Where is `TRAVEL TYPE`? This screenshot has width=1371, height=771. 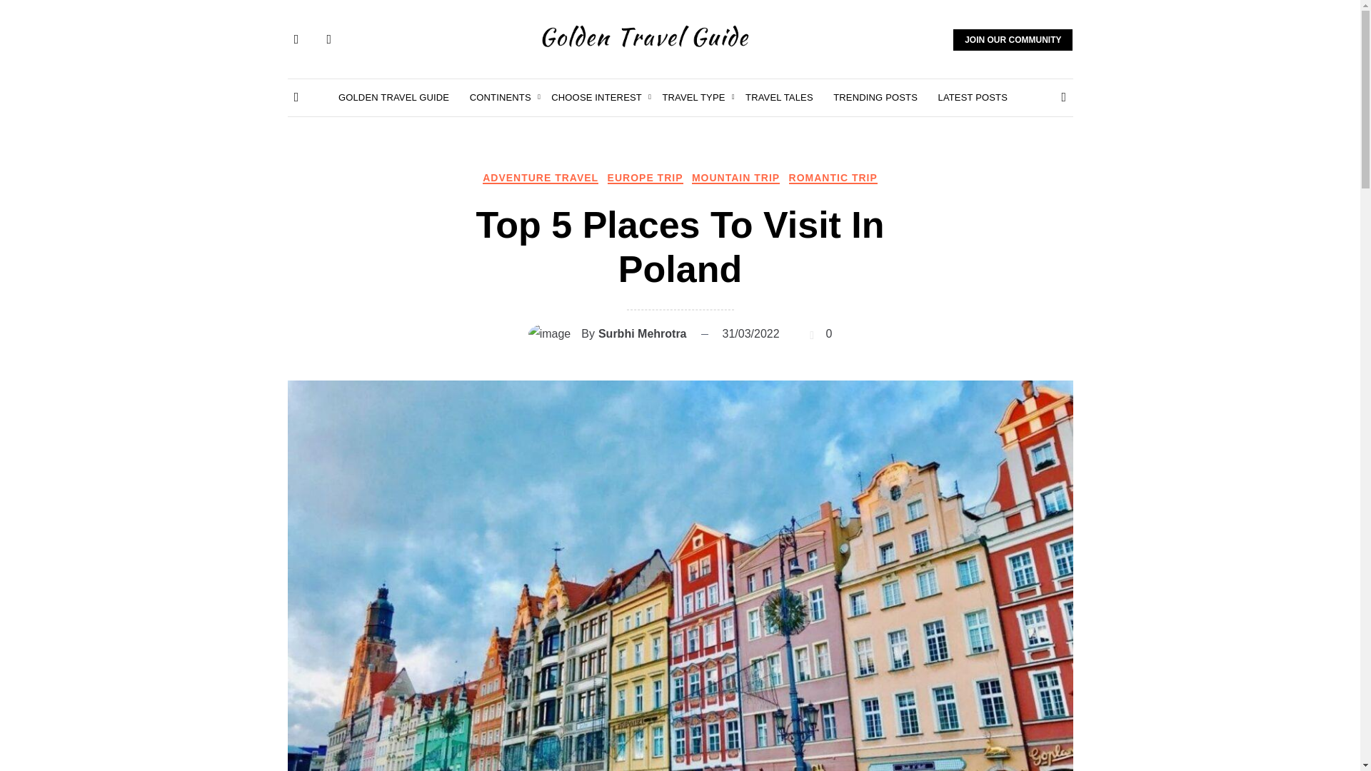
TRAVEL TYPE is located at coordinates (693, 98).